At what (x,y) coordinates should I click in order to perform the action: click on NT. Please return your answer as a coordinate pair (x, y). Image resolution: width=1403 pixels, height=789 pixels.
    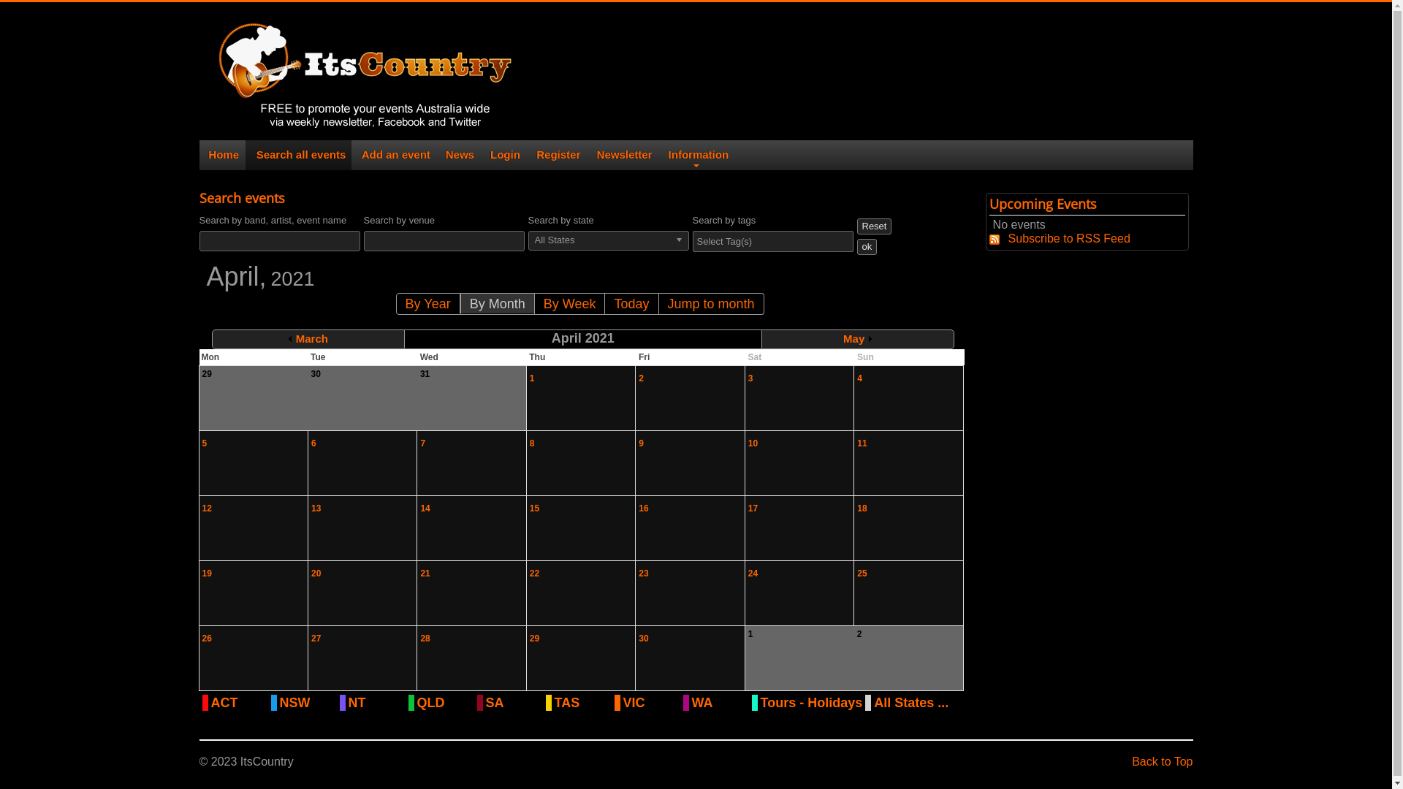
    Looking at the image, I should click on (376, 703).